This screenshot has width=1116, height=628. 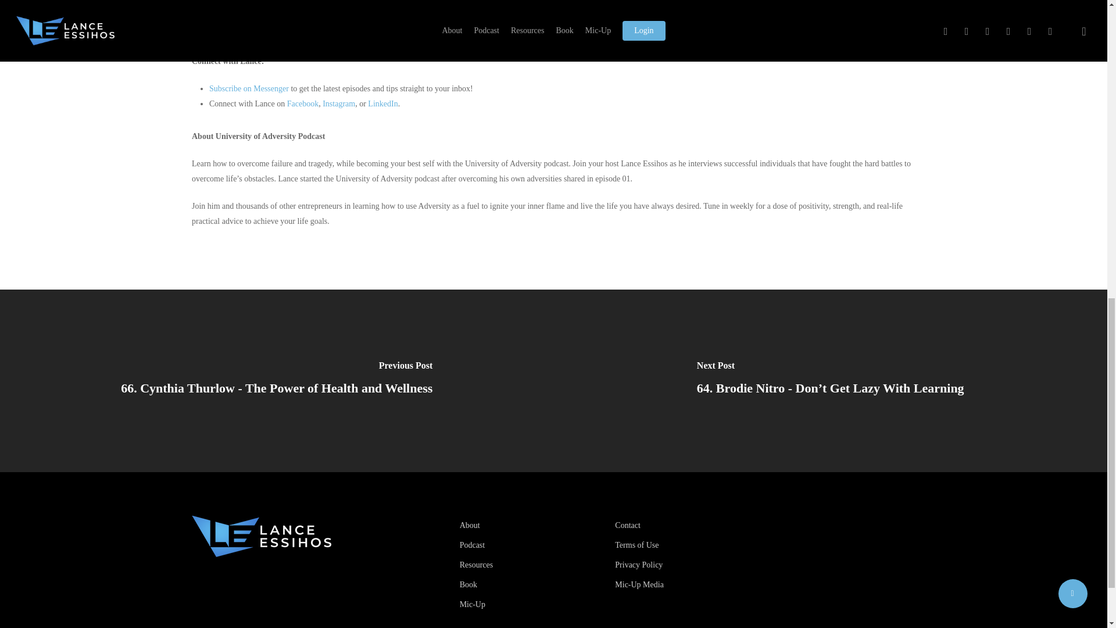 I want to click on Facebook, so click(x=301, y=104).